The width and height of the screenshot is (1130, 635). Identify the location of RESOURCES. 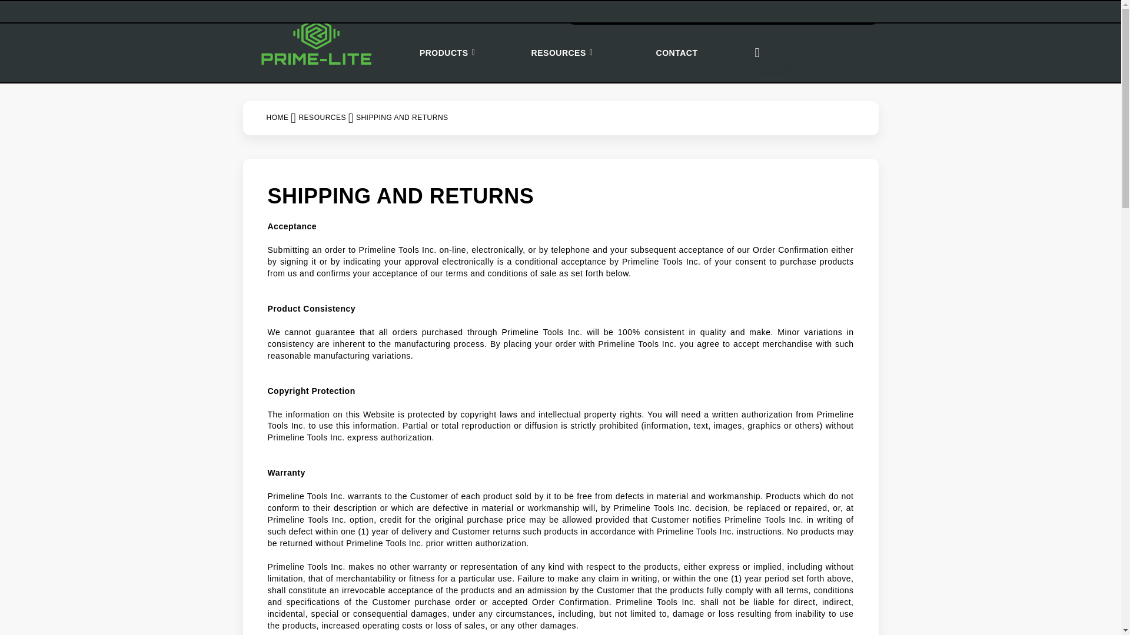
(562, 53).